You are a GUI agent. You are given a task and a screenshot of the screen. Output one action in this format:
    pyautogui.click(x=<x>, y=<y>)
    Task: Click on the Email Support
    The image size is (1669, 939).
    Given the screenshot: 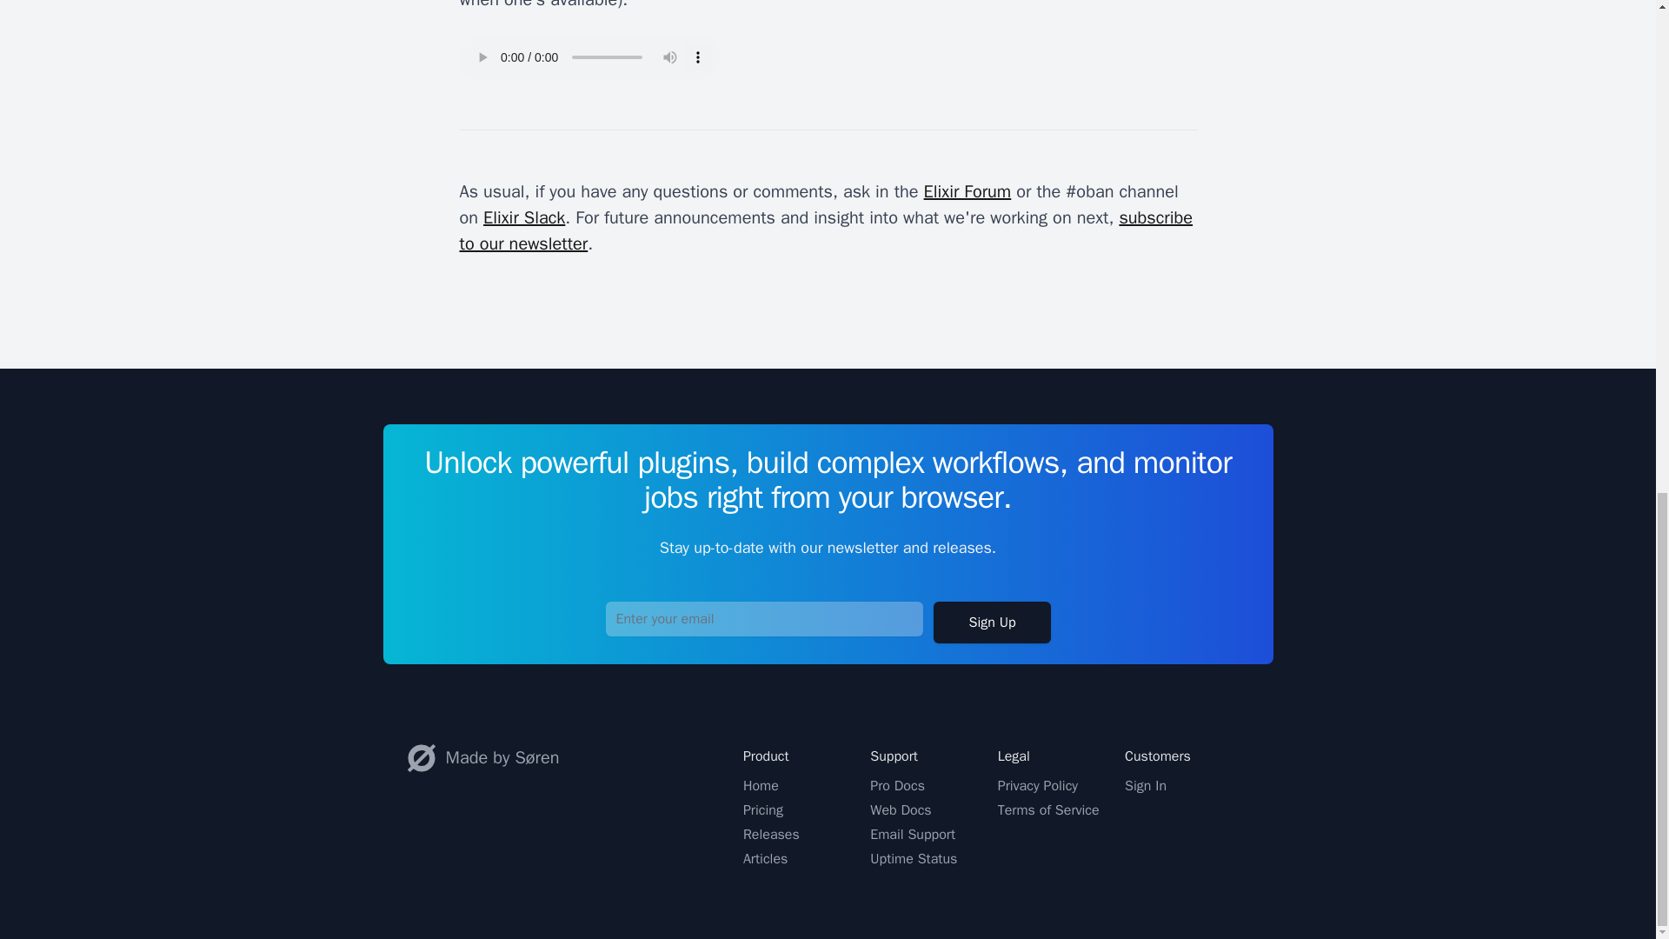 What is the action you would take?
    pyautogui.click(x=912, y=835)
    